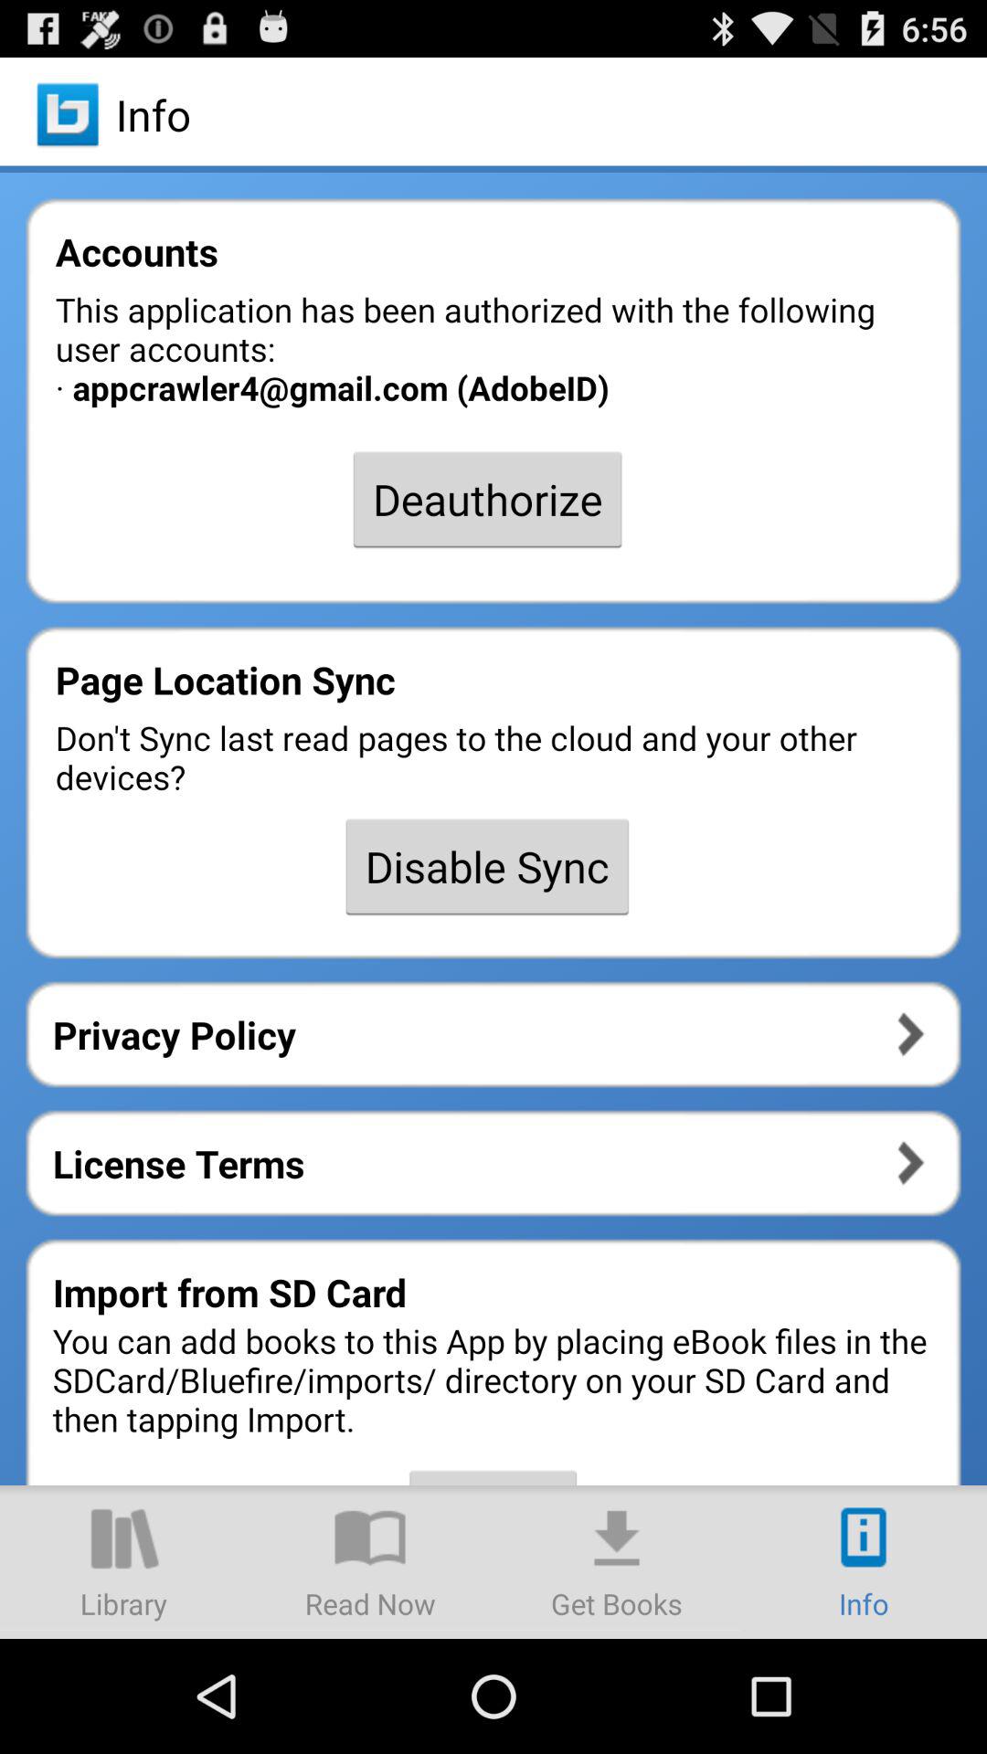 The width and height of the screenshot is (987, 1754). I want to click on click the disable sync icon, so click(487, 866).